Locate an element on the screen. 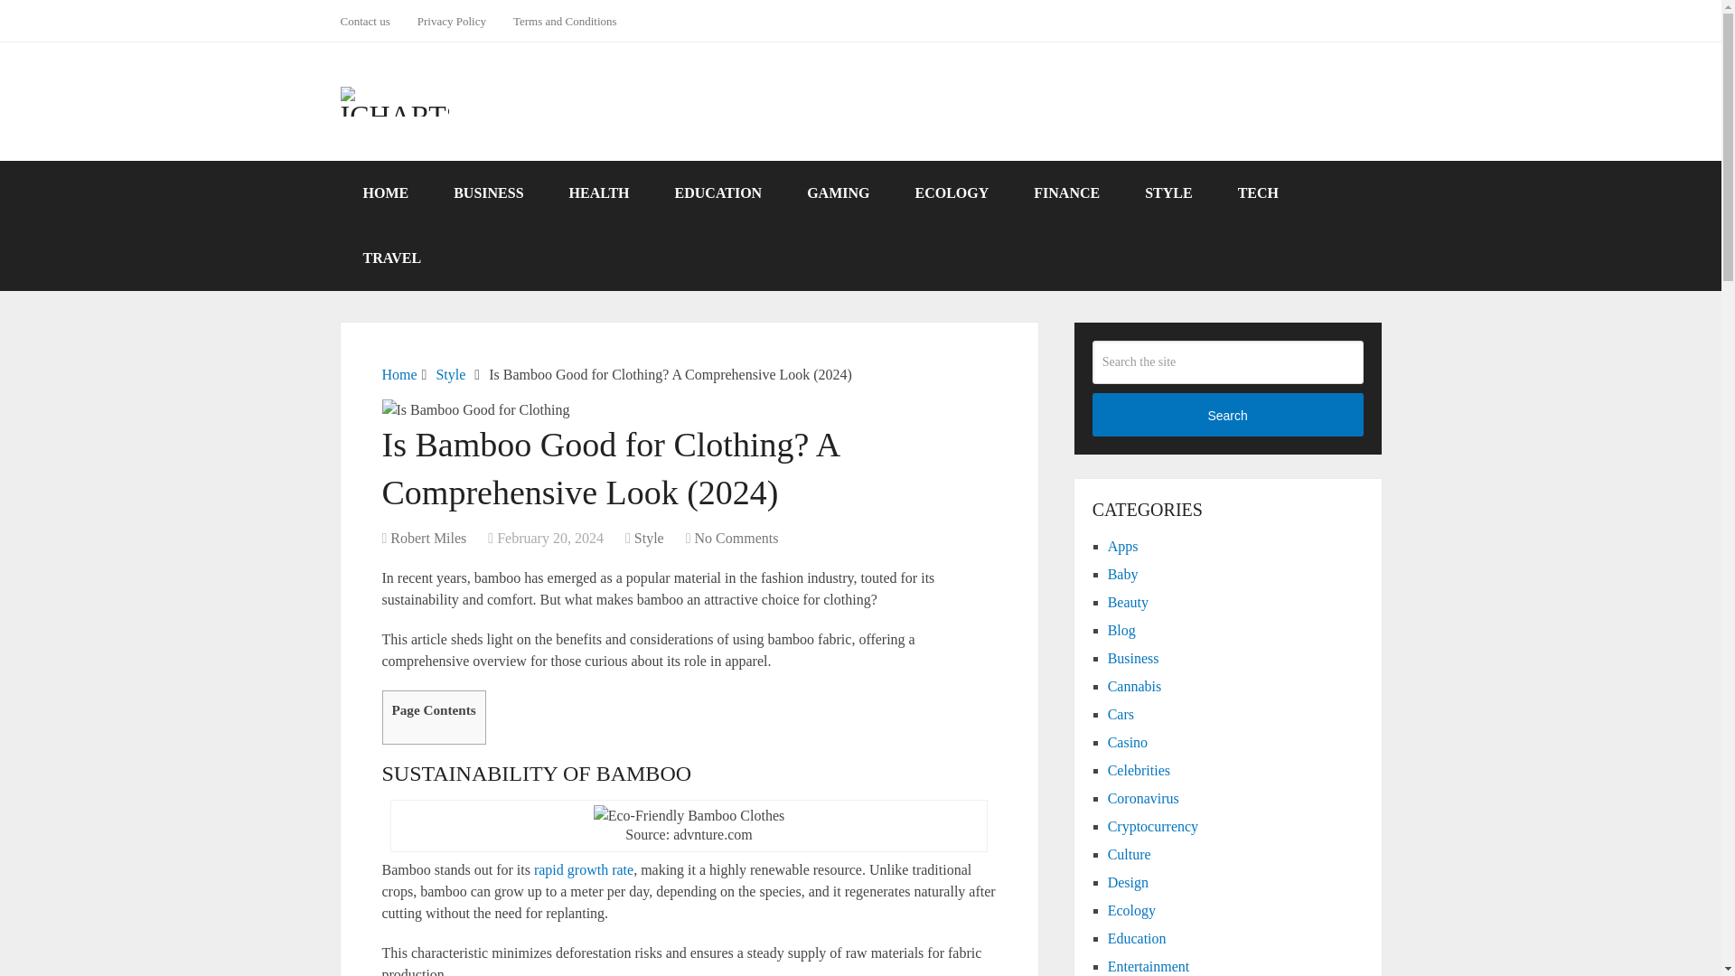 The width and height of the screenshot is (1735, 976). Business is located at coordinates (1133, 658).